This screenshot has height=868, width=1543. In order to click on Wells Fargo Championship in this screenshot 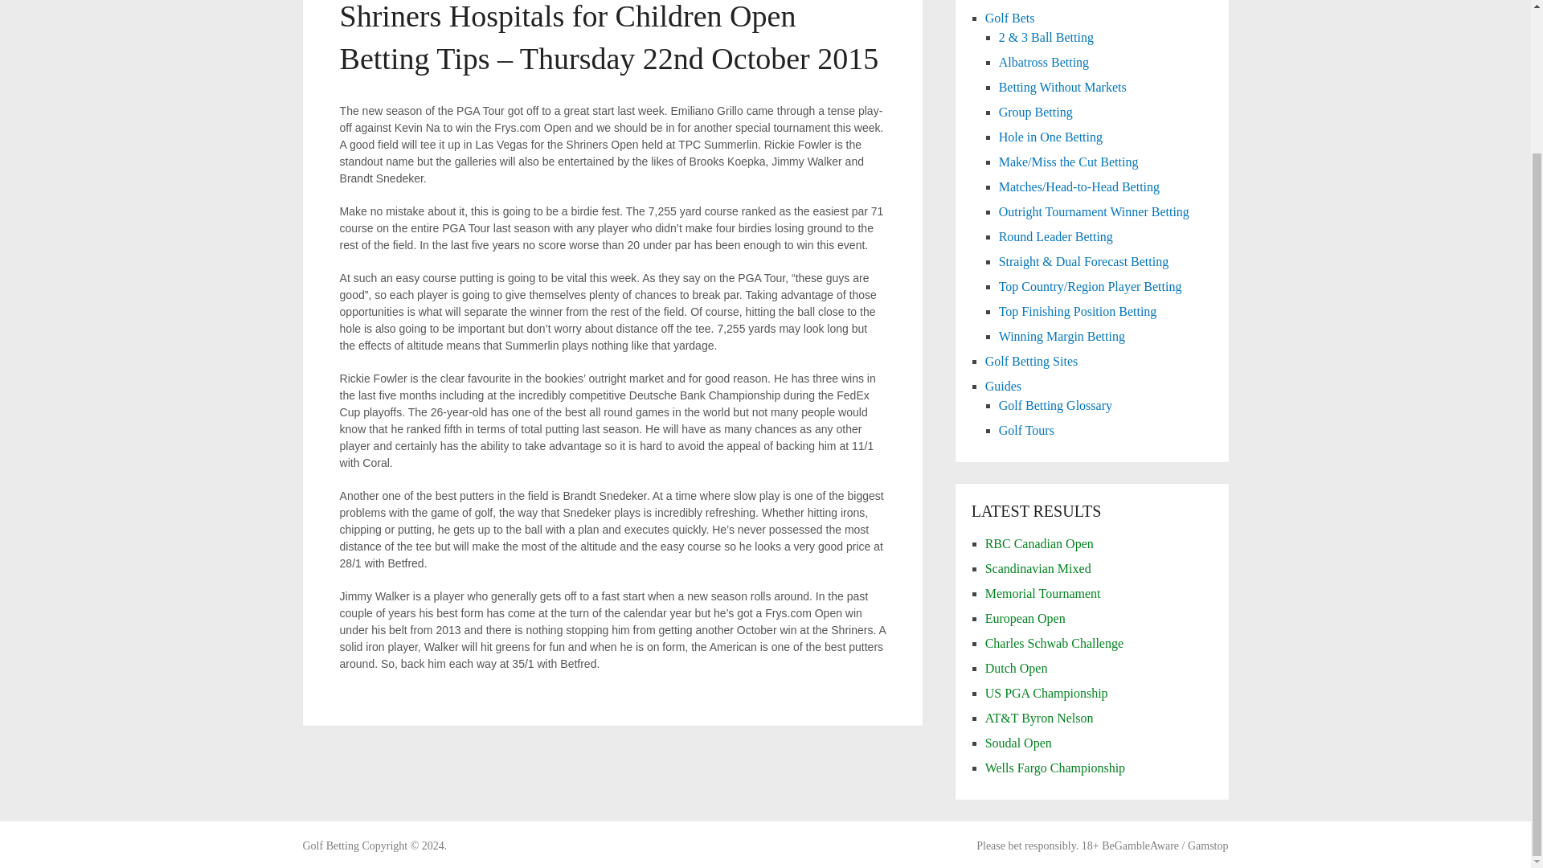, I will do `click(1054, 768)`.